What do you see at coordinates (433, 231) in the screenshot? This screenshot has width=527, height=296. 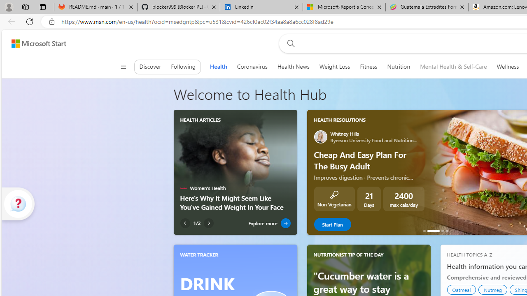 I see `Cheap And Easy Plan For The Busy Adult` at bounding box center [433, 231].